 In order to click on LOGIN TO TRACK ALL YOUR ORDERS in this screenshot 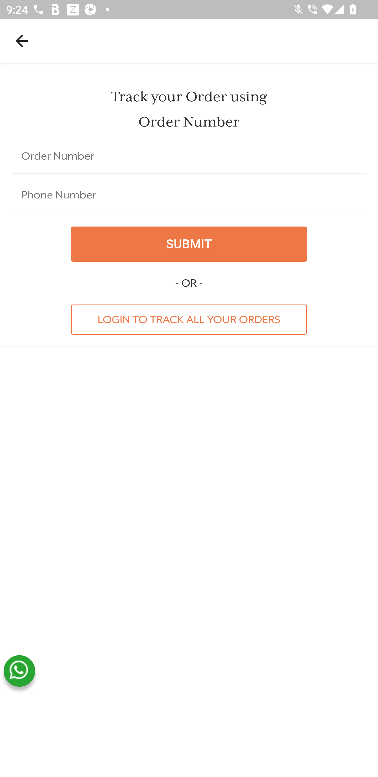, I will do `click(189, 319)`.